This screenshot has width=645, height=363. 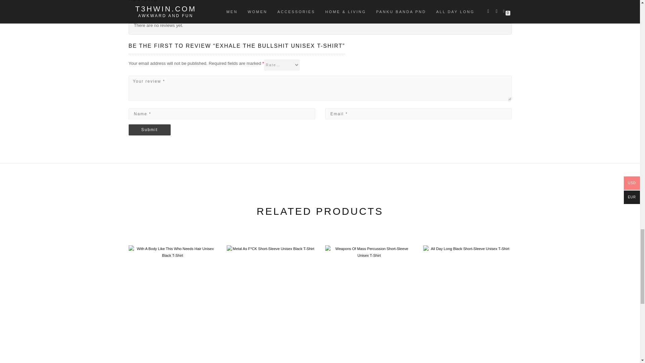 I want to click on Weapons Of Mass Percussion Short-Sleeve Unisex T-Shirt, so click(x=369, y=300).